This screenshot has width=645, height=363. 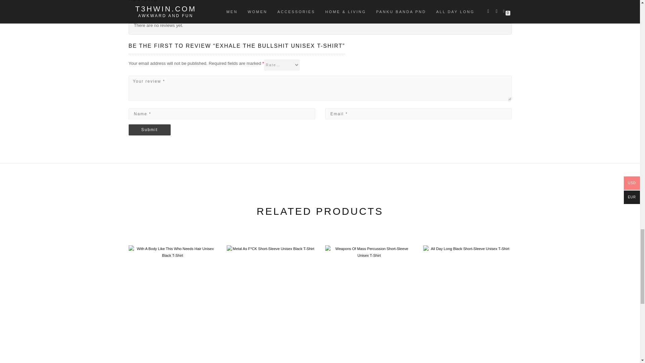 I want to click on Weapons Of Mass Percussion Short-Sleeve Unisex T-Shirt, so click(x=369, y=300).